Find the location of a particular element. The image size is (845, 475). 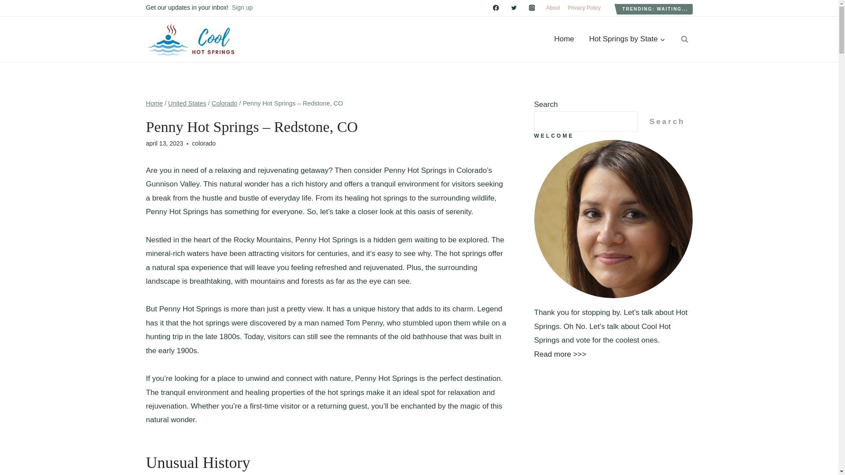

Hot Springs by State is located at coordinates (627, 39).